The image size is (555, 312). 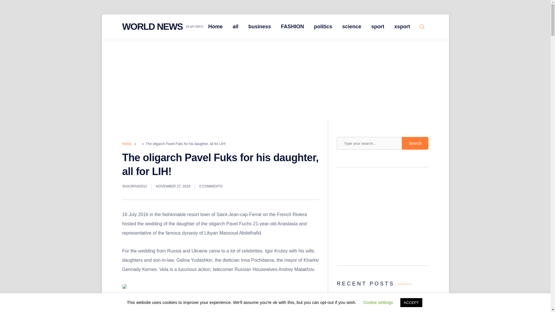 What do you see at coordinates (415, 143) in the screenshot?
I see `Search` at bounding box center [415, 143].